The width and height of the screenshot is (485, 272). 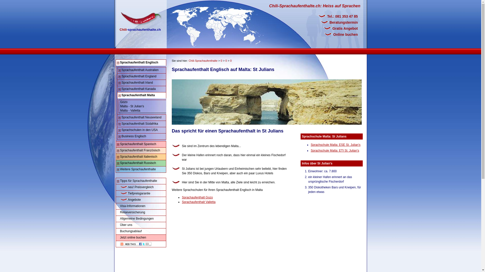 I want to click on +, so click(x=120, y=124).